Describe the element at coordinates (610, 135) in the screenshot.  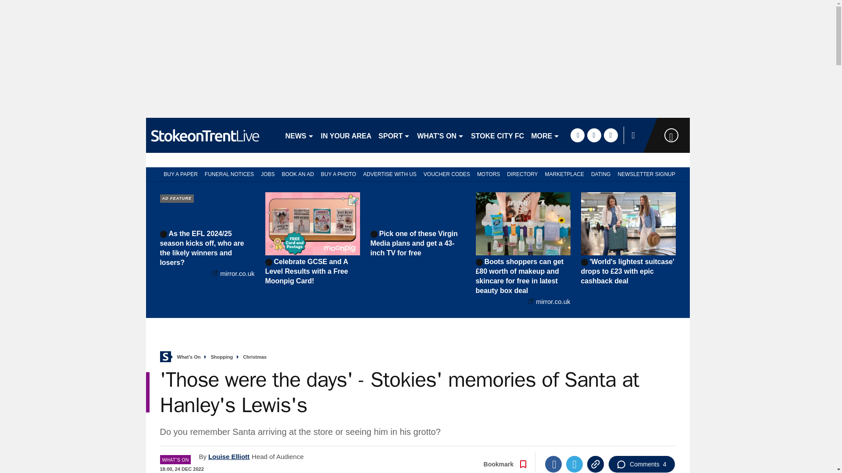
I see `instagram` at that location.